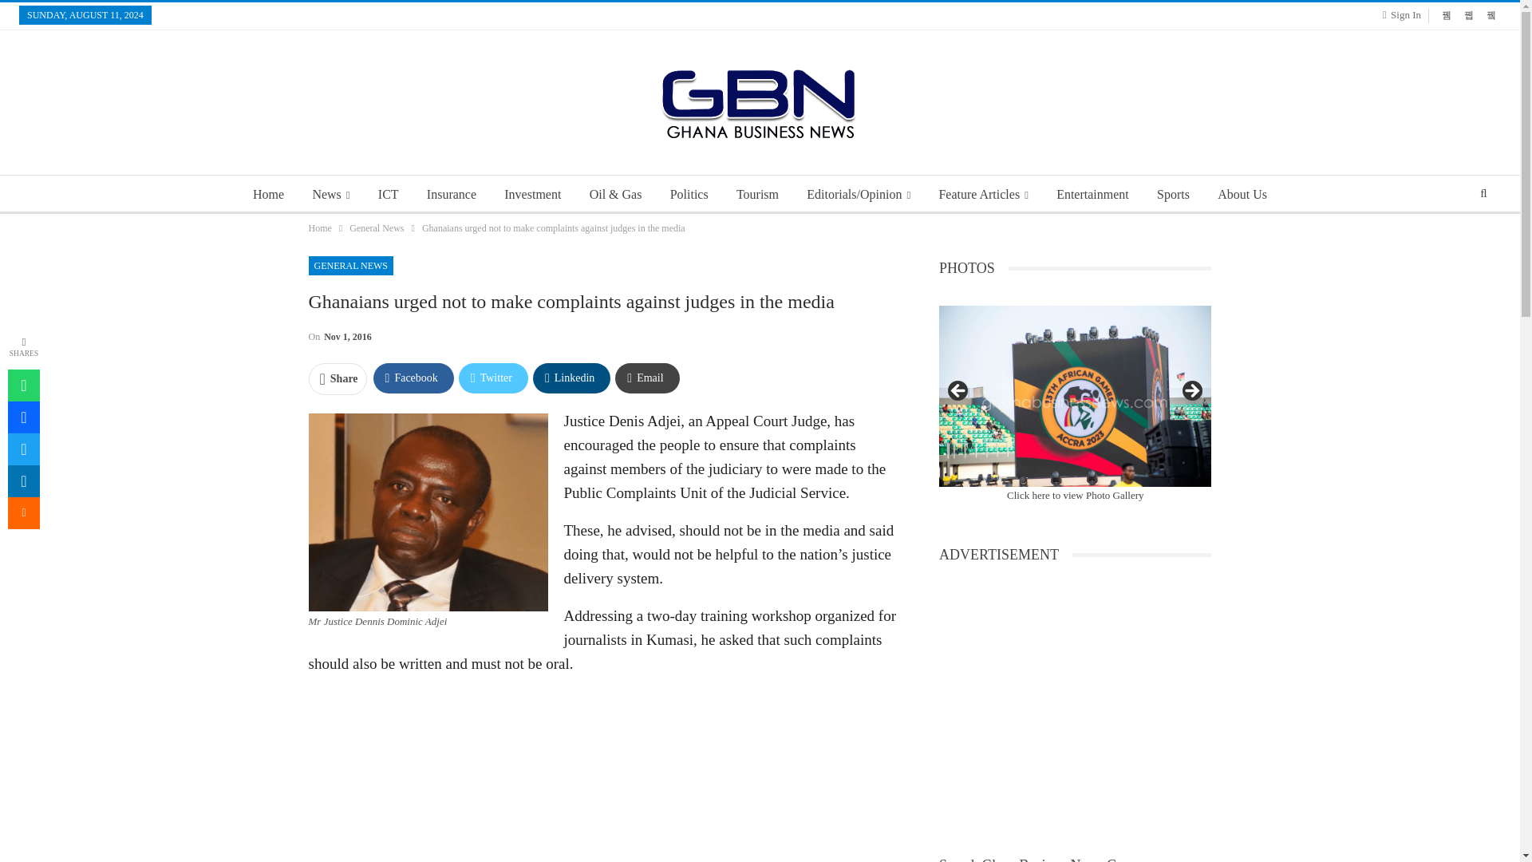 Image resolution: width=1532 pixels, height=862 pixels. Describe the element at coordinates (603, 776) in the screenshot. I see `Advertisement` at that location.